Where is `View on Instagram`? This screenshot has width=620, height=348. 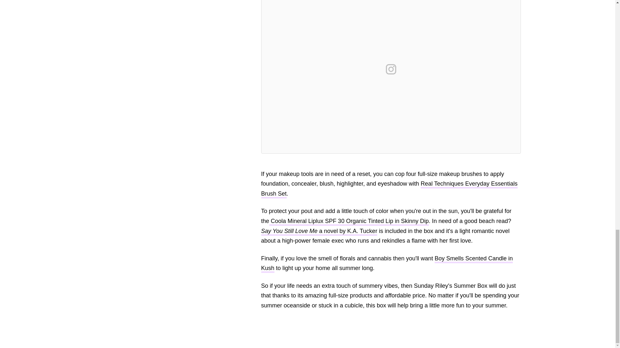
View on Instagram is located at coordinates (391, 69).